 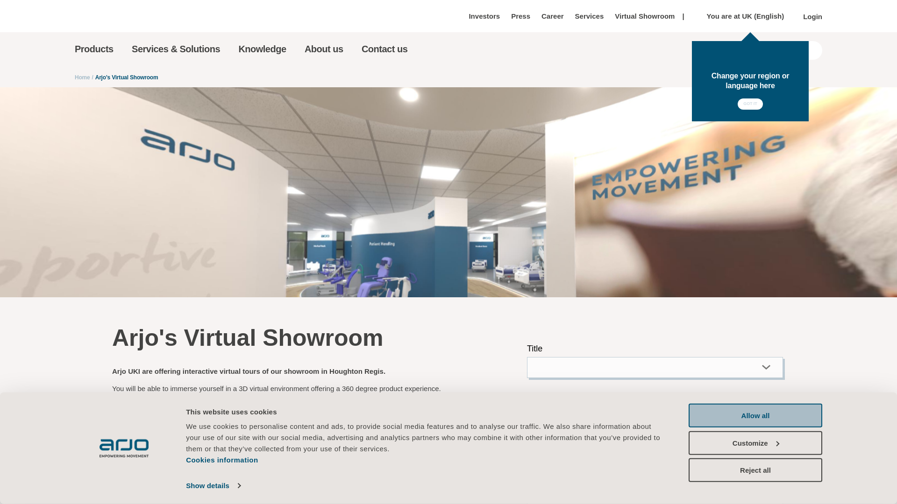 What do you see at coordinates (100, 16) in the screenshot?
I see `Home` at bounding box center [100, 16].